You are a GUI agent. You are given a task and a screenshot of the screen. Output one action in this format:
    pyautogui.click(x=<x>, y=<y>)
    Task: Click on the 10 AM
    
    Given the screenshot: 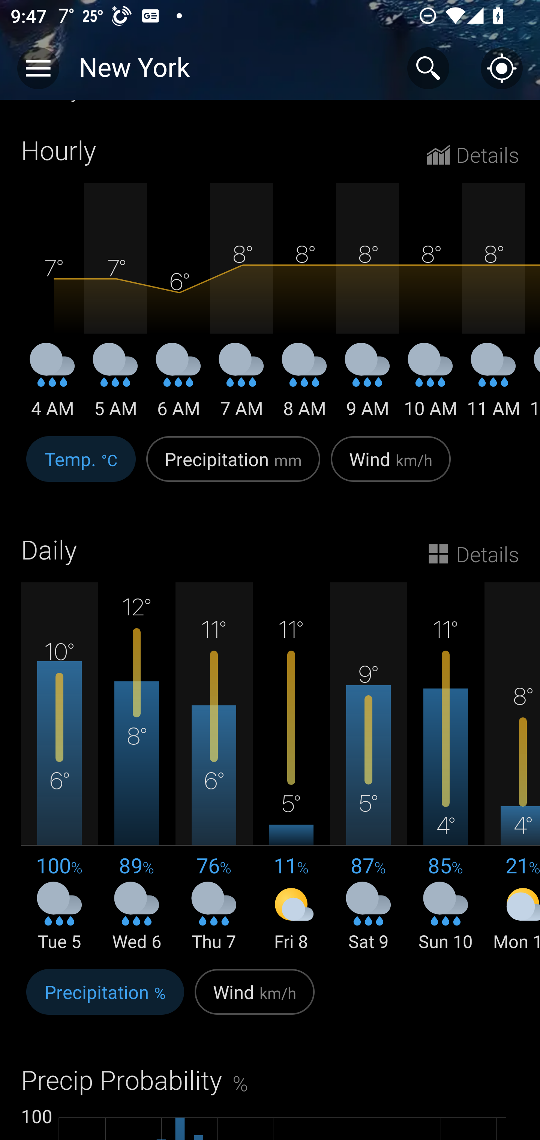 What is the action you would take?
    pyautogui.click(x=430, y=385)
    